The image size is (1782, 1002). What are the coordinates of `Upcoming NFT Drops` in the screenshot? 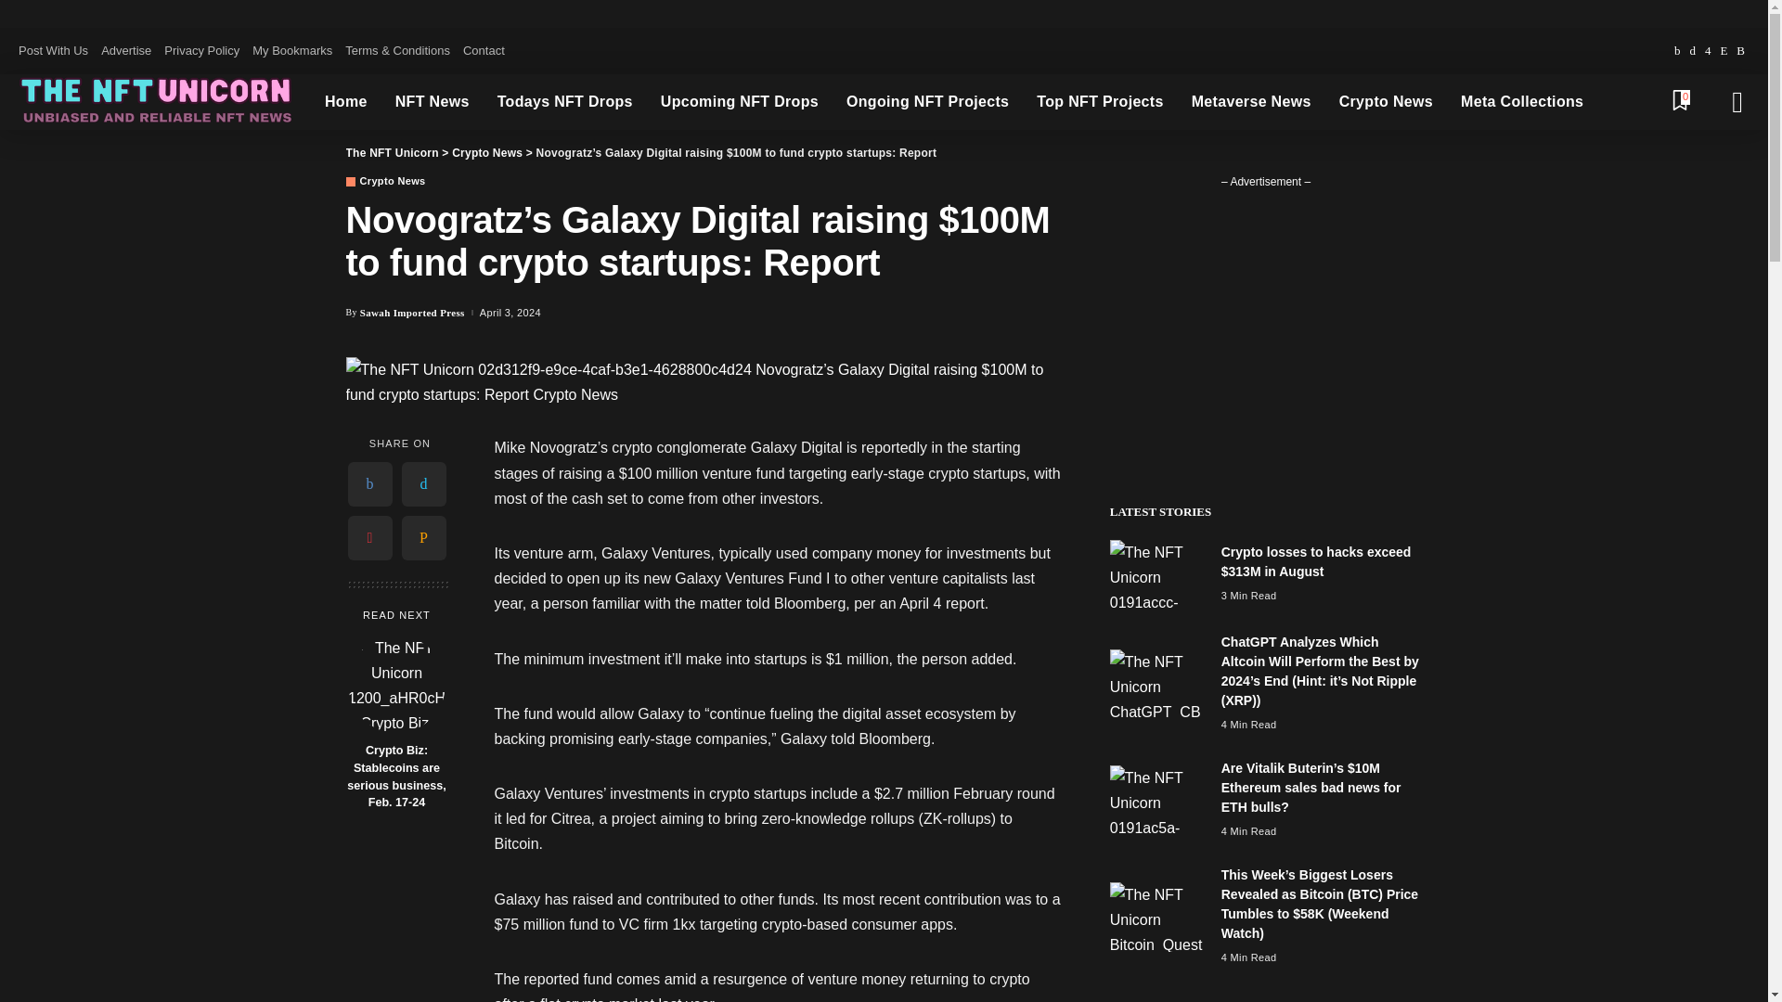 It's located at (739, 102).